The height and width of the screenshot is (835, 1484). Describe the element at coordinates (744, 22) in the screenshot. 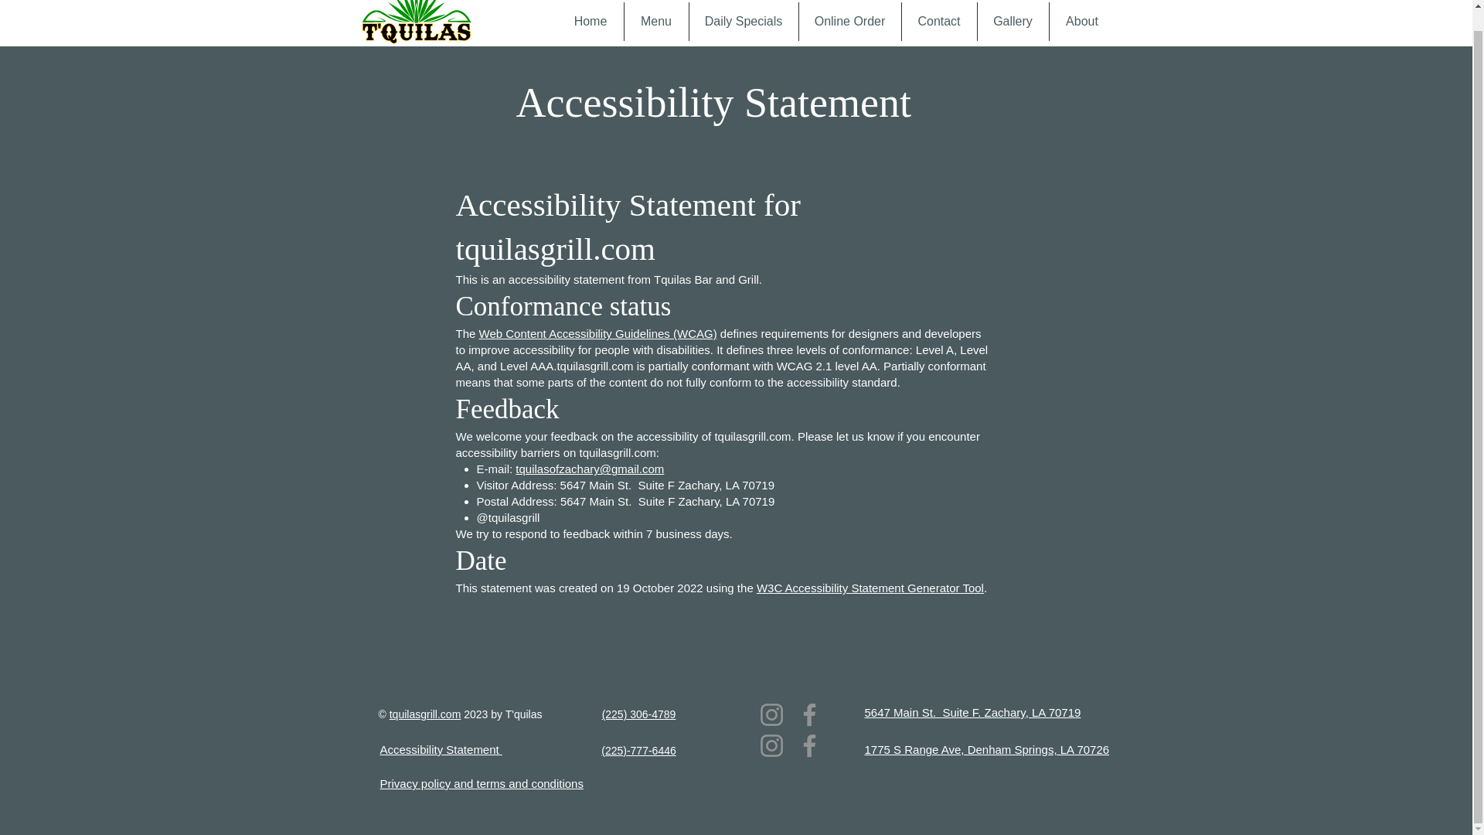

I see `Daily Specials` at that location.